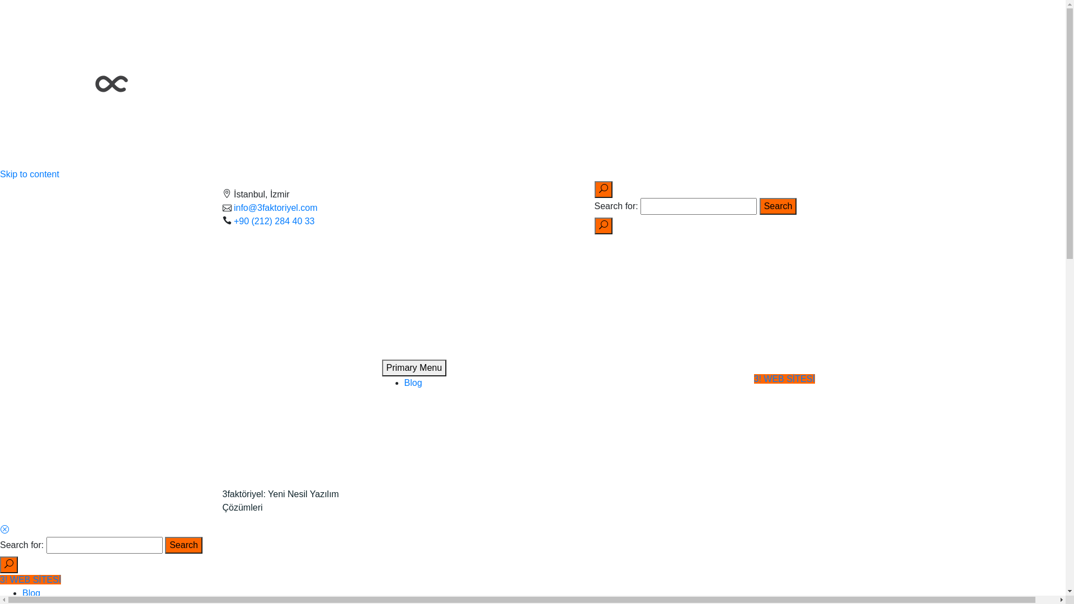  I want to click on Search, so click(779, 206).